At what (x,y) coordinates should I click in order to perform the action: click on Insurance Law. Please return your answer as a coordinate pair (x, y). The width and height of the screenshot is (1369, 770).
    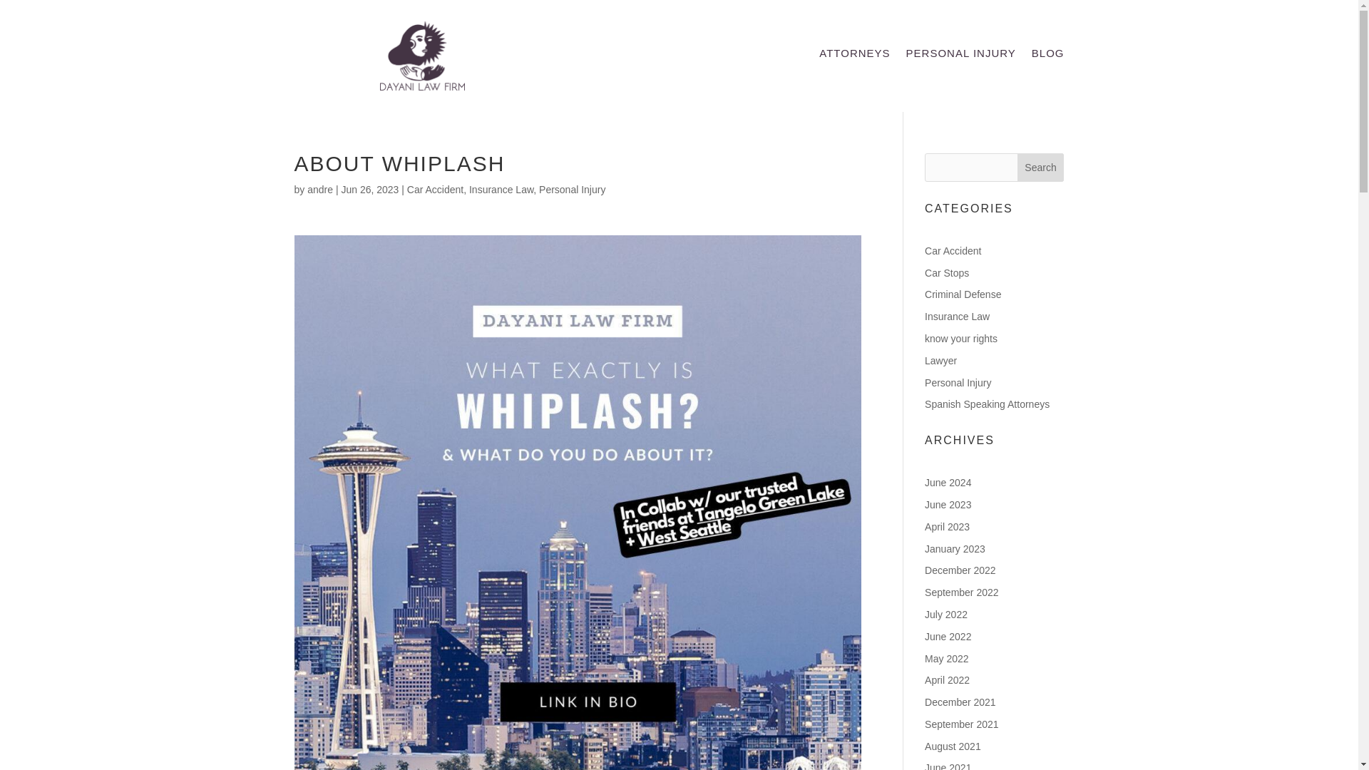
    Looking at the image, I should click on (501, 190).